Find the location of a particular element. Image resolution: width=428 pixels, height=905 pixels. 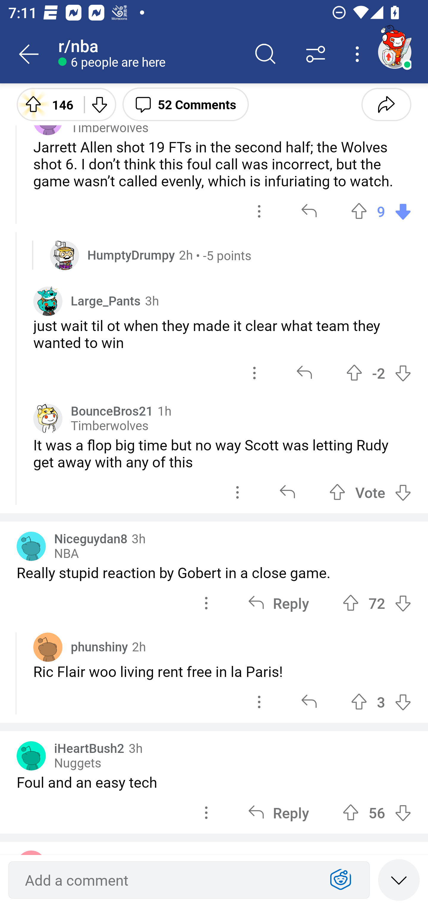

options is located at coordinates (259, 212).